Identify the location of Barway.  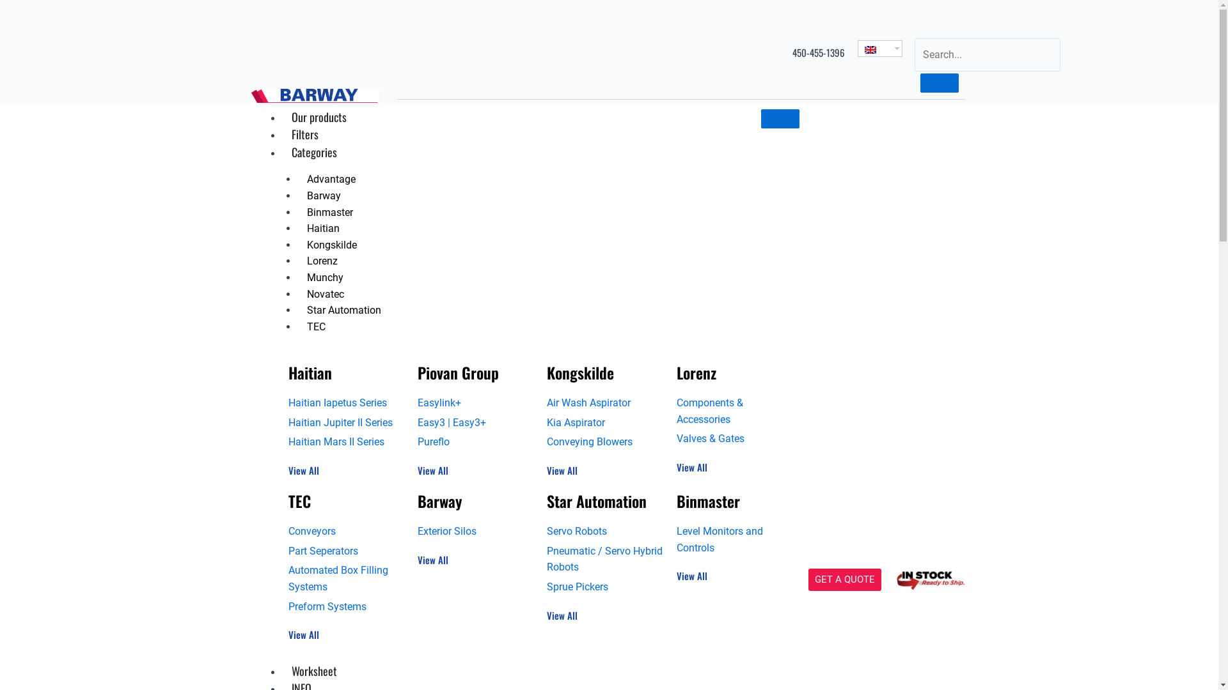
(440, 501).